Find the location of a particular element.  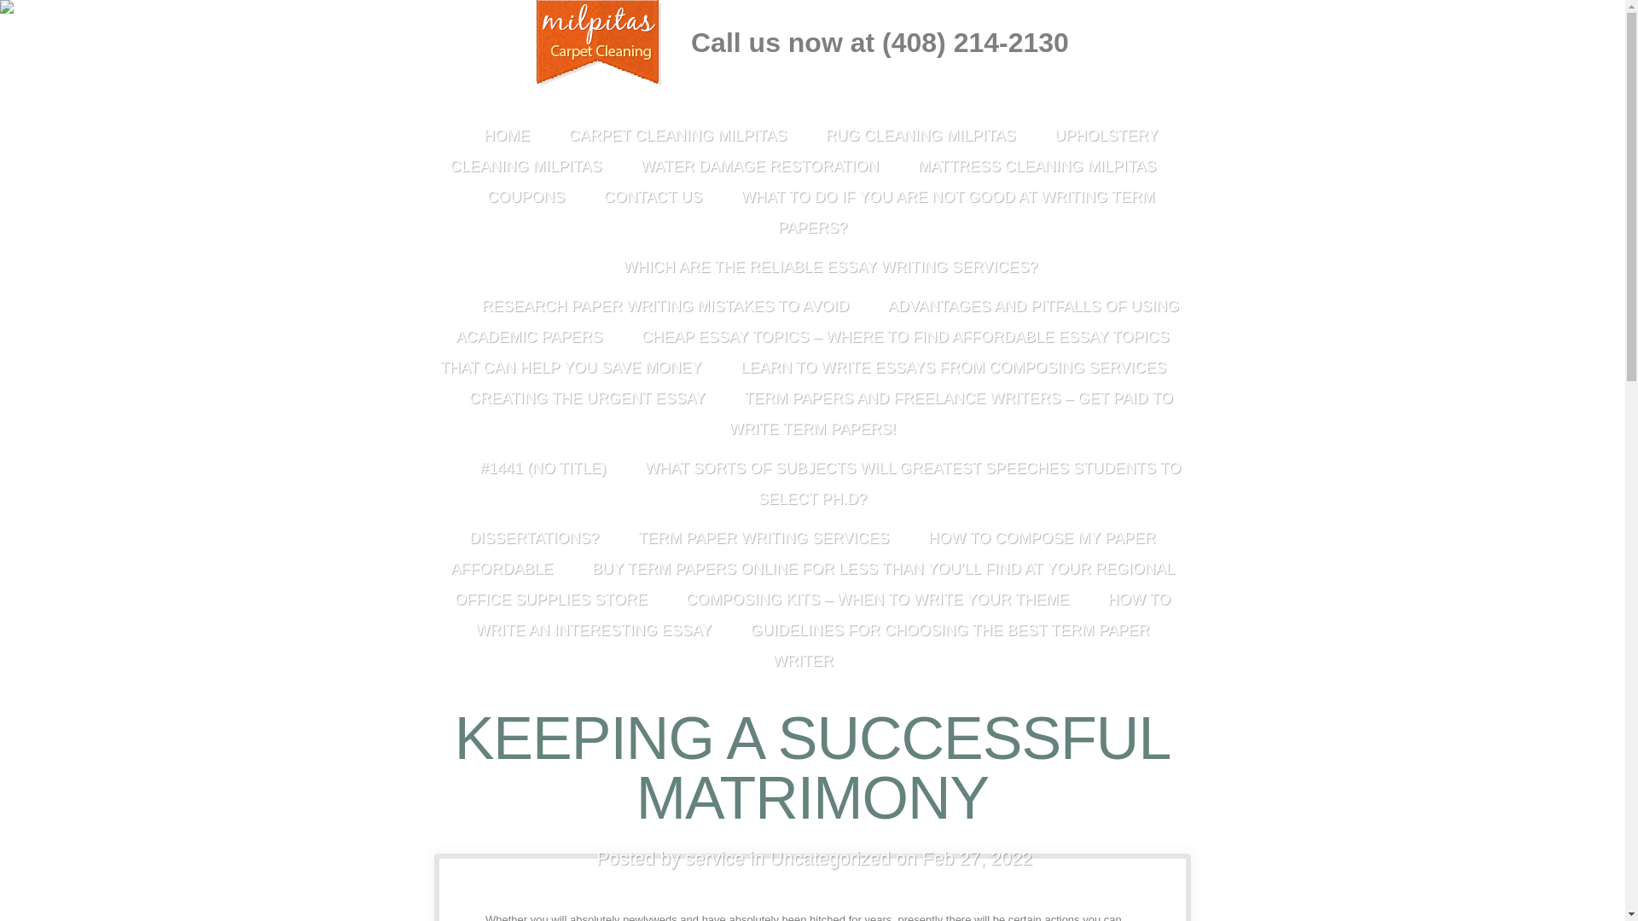

HOW TO WRITE AN INTERESTING ESSAY is located at coordinates (822, 619).